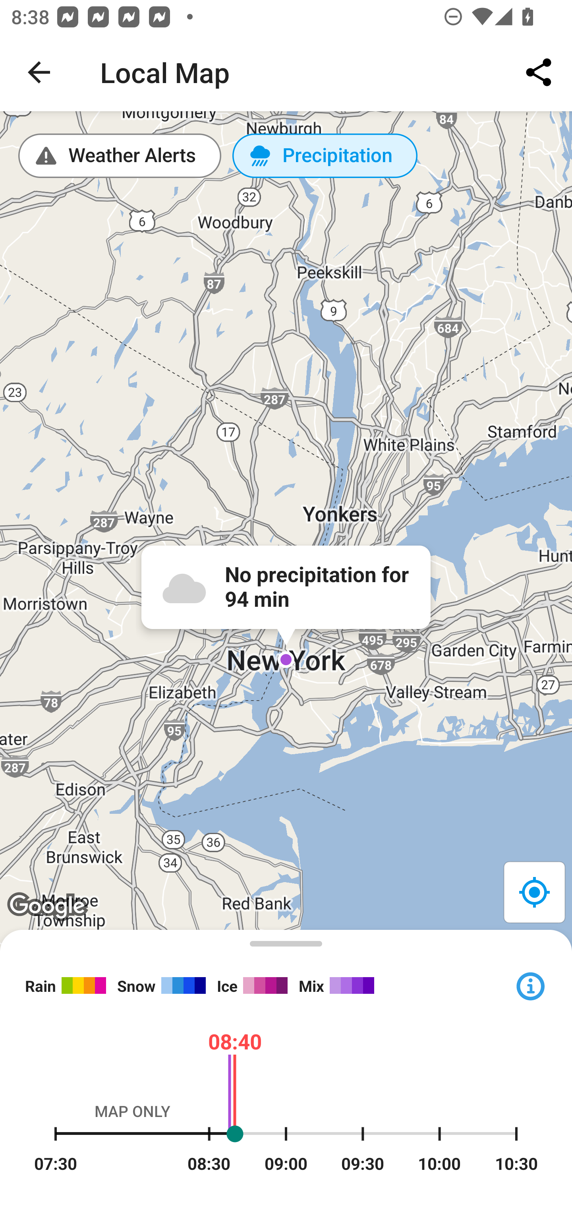 The width and height of the screenshot is (572, 1208). What do you see at coordinates (325, 156) in the screenshot?
I see `Precipitation` at bounding box center [325, 156].